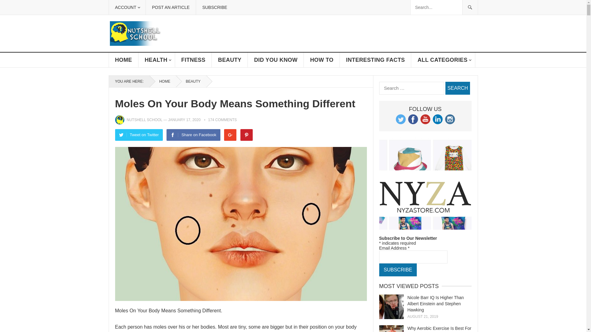 The image size is (591, 332). Describe the element at coordinates (193, 60) in the screenshot. I see `FITNESS` at that location.